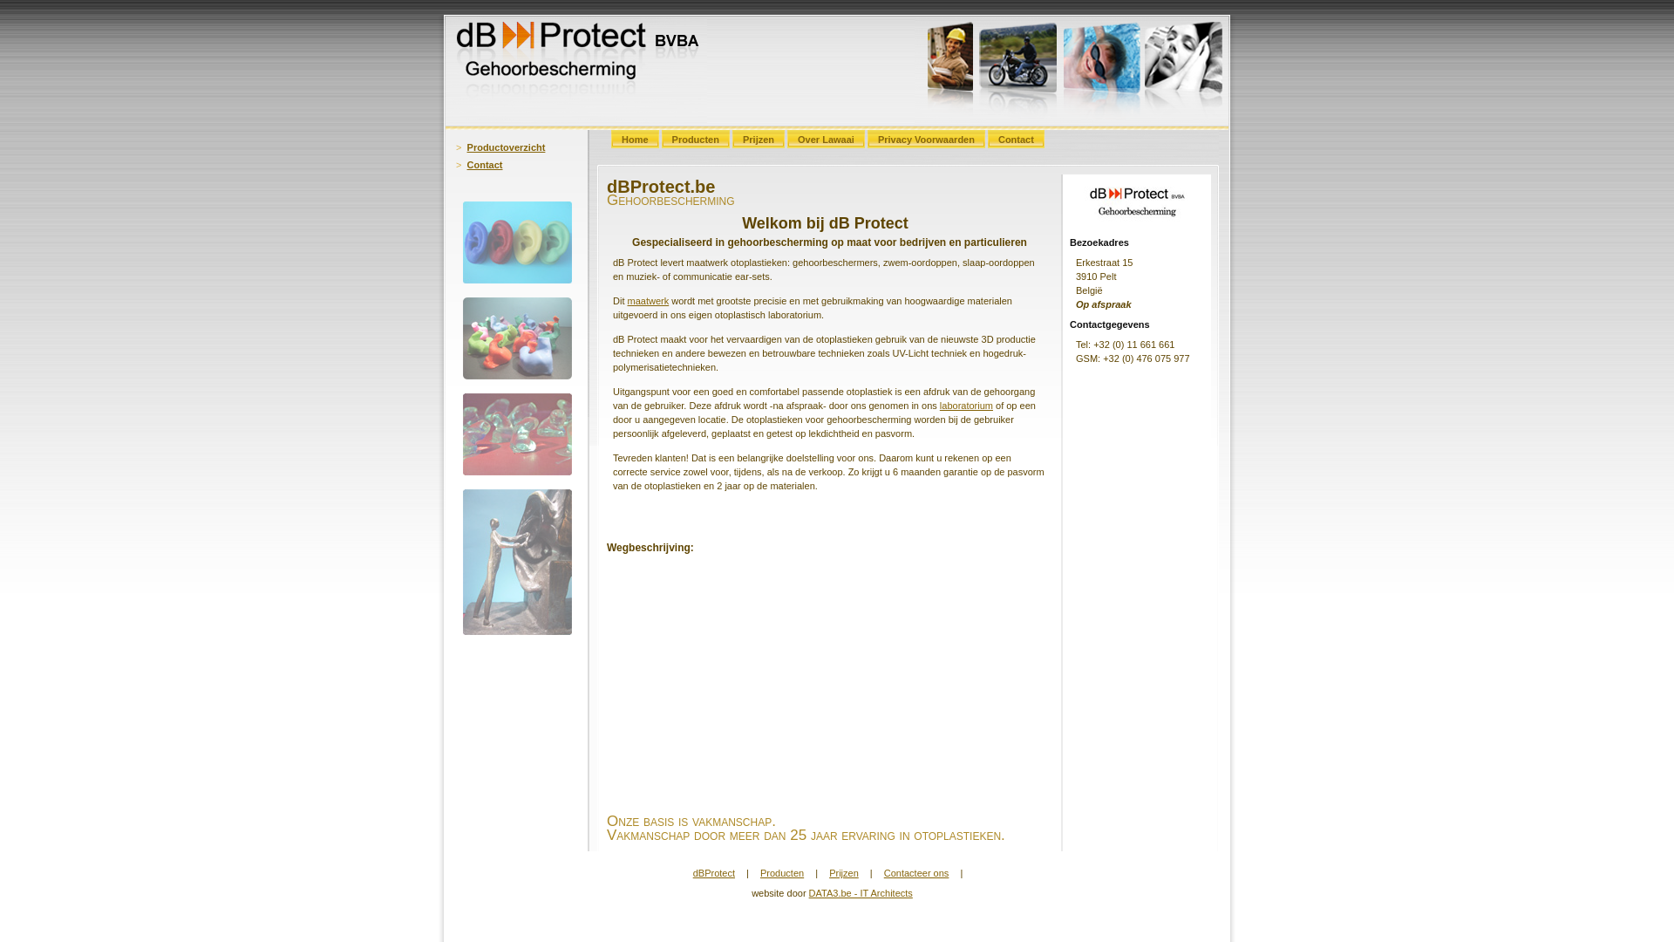 Image resolution: width=1674 pixels, height=942 pixels. What do you see at coordinates (966, 406) in the screenshot?
I see `laboratorium` at bounding box center [966, 406].